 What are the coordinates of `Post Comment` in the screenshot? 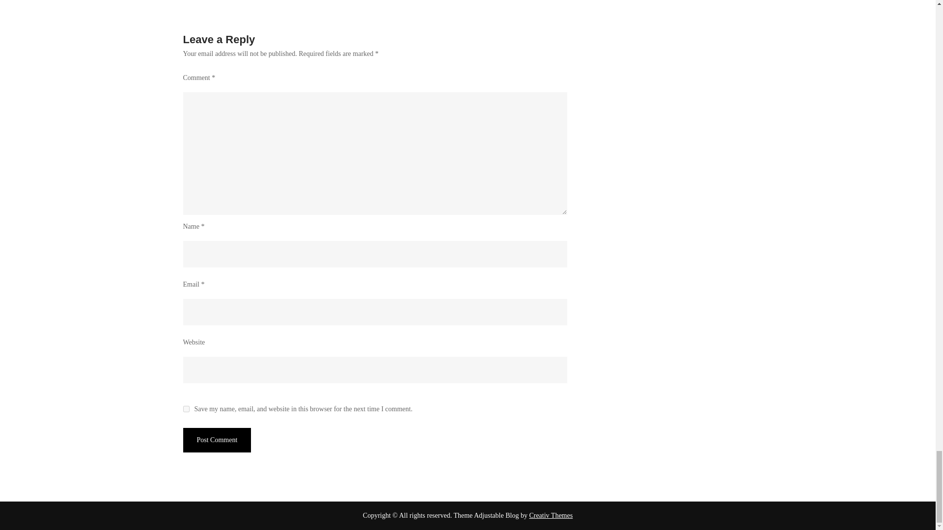 It's located at (217, 440).